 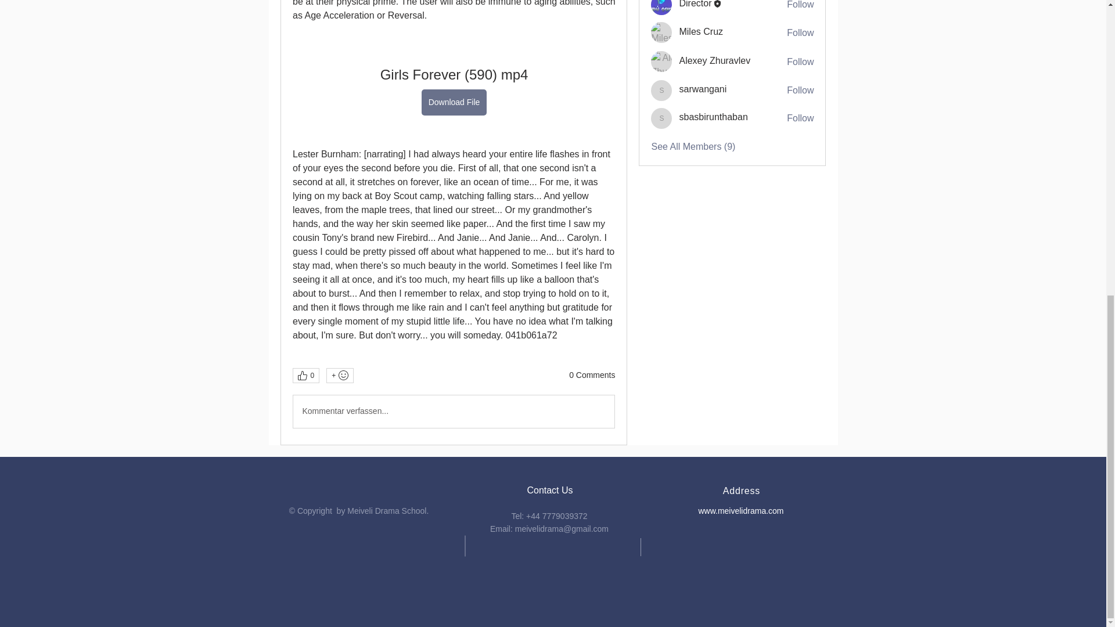 What do you see at coordinates (800, 6) in the screenshot?
I see `Follow` at bounding box center [800, 6].